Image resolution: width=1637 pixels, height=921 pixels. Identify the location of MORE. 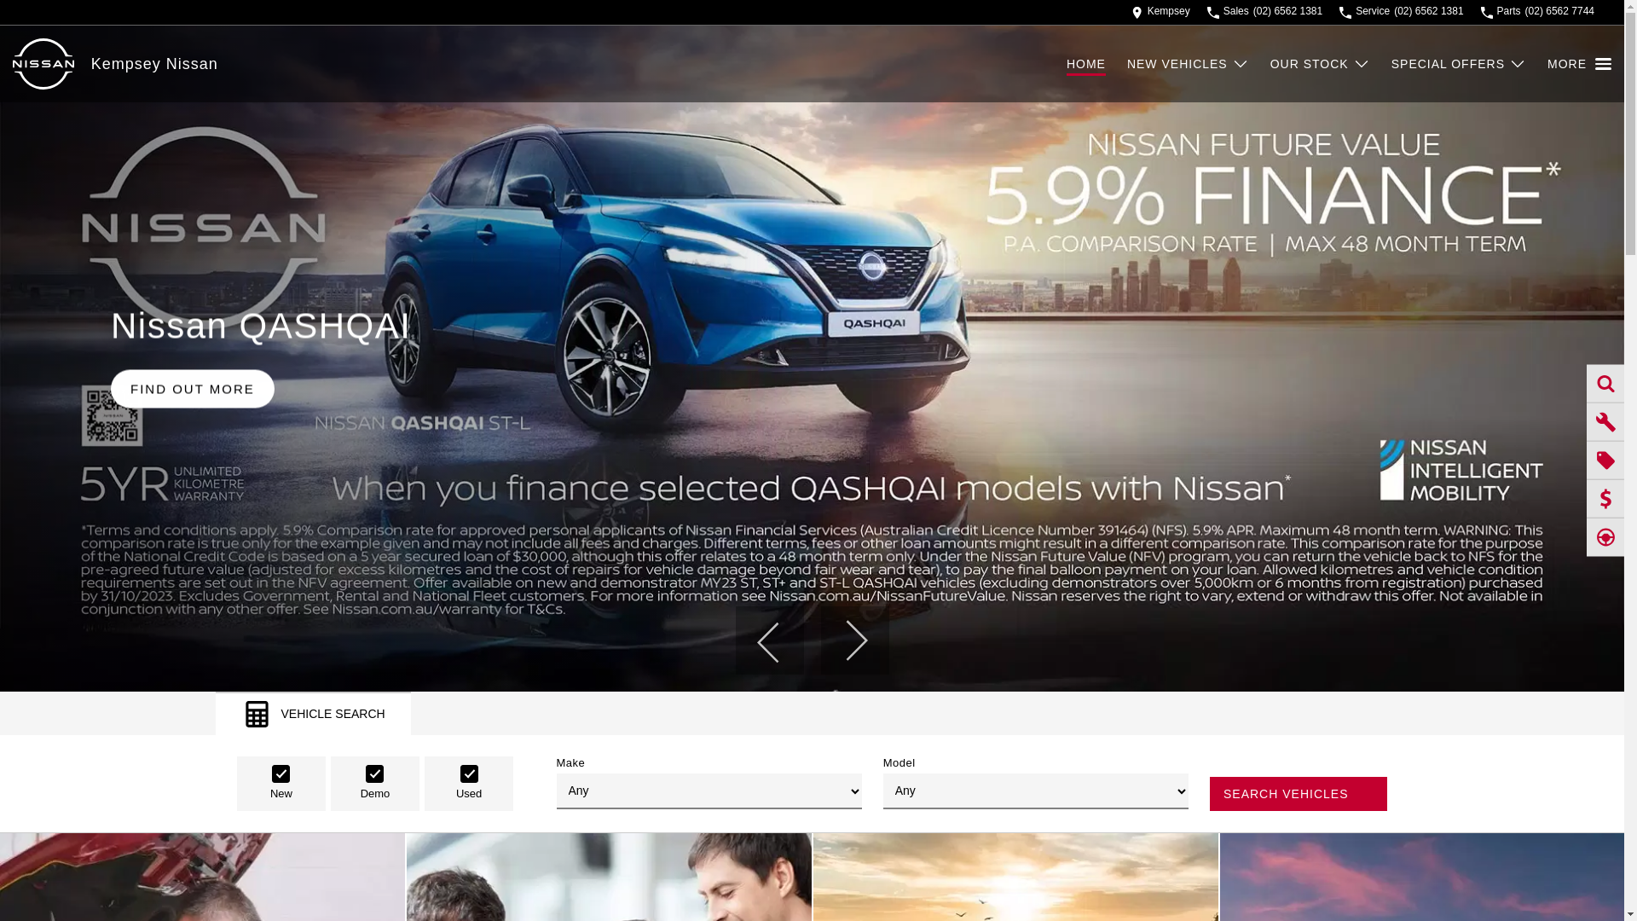
(1579, 64).